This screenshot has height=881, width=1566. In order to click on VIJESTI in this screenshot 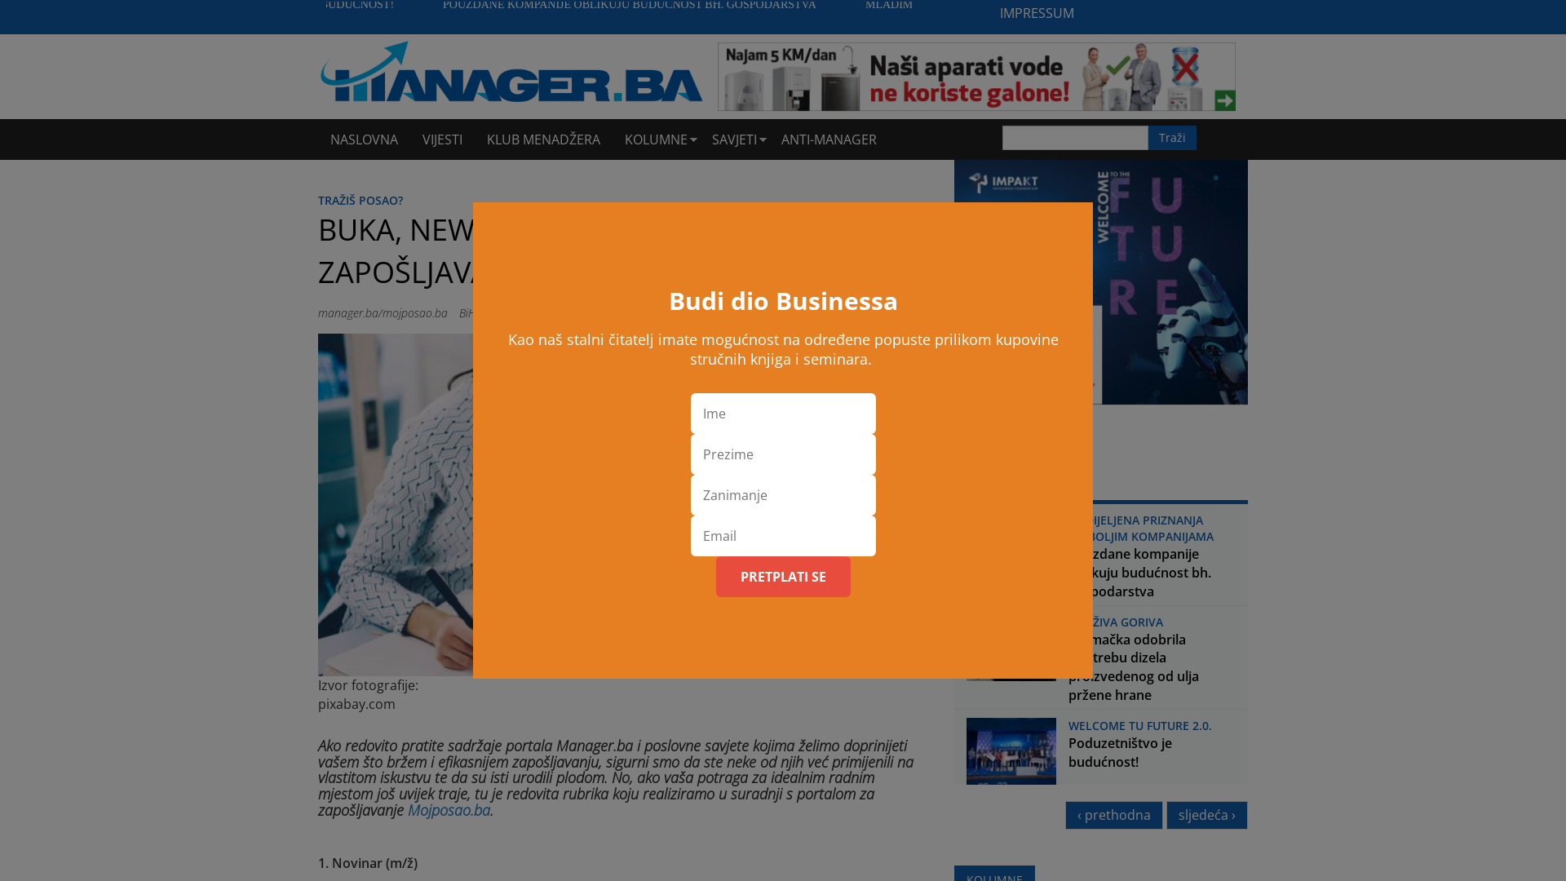, I will do `click(442, 139)`.